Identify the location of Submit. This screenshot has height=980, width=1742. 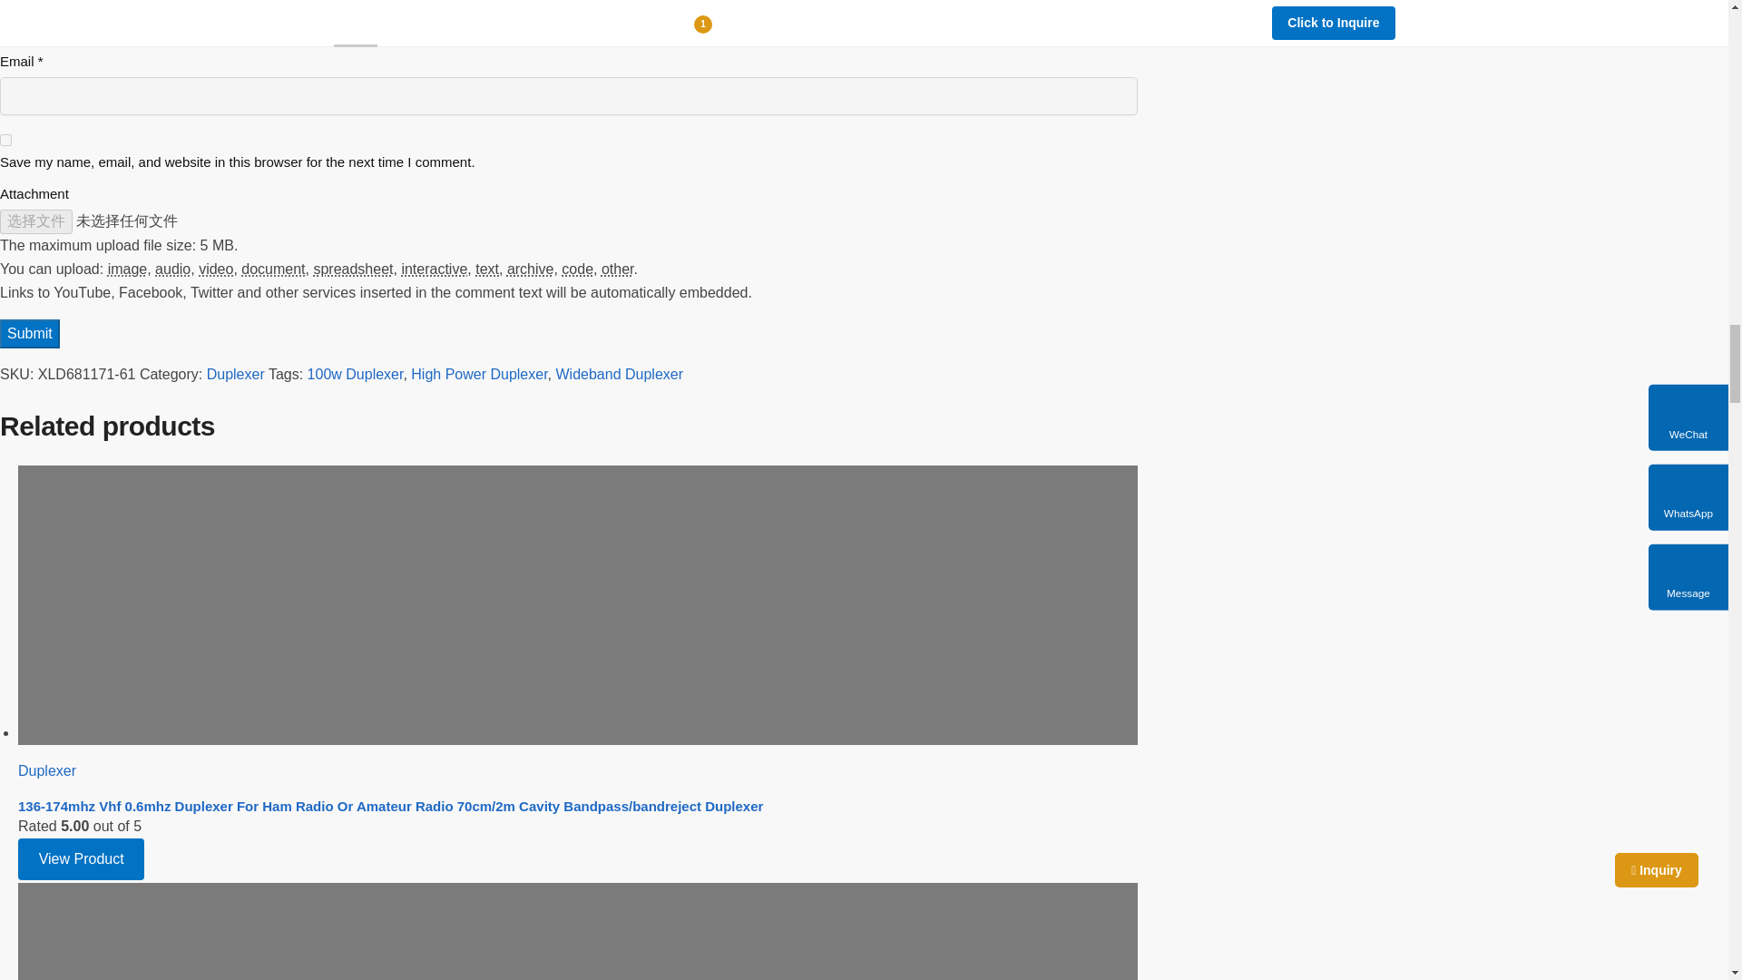
(29, 334).